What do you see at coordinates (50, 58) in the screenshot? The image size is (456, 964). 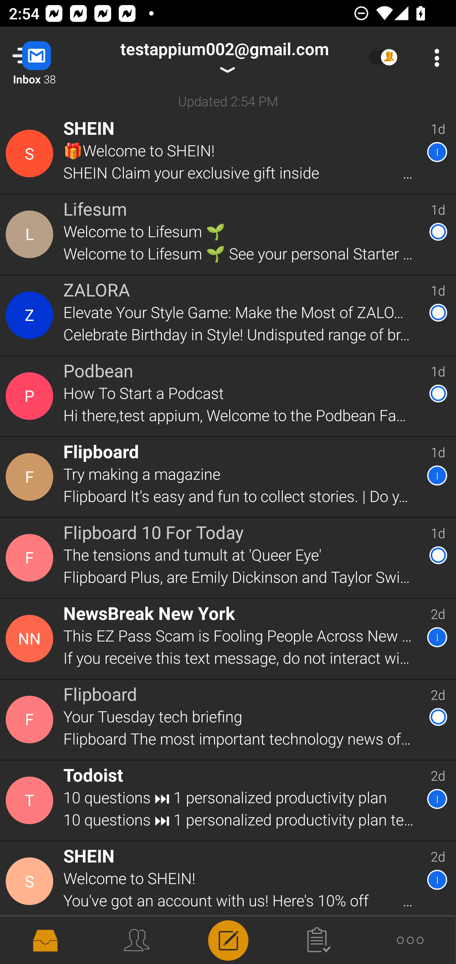 I see `Navigate up` at bounding box center [50, 58].